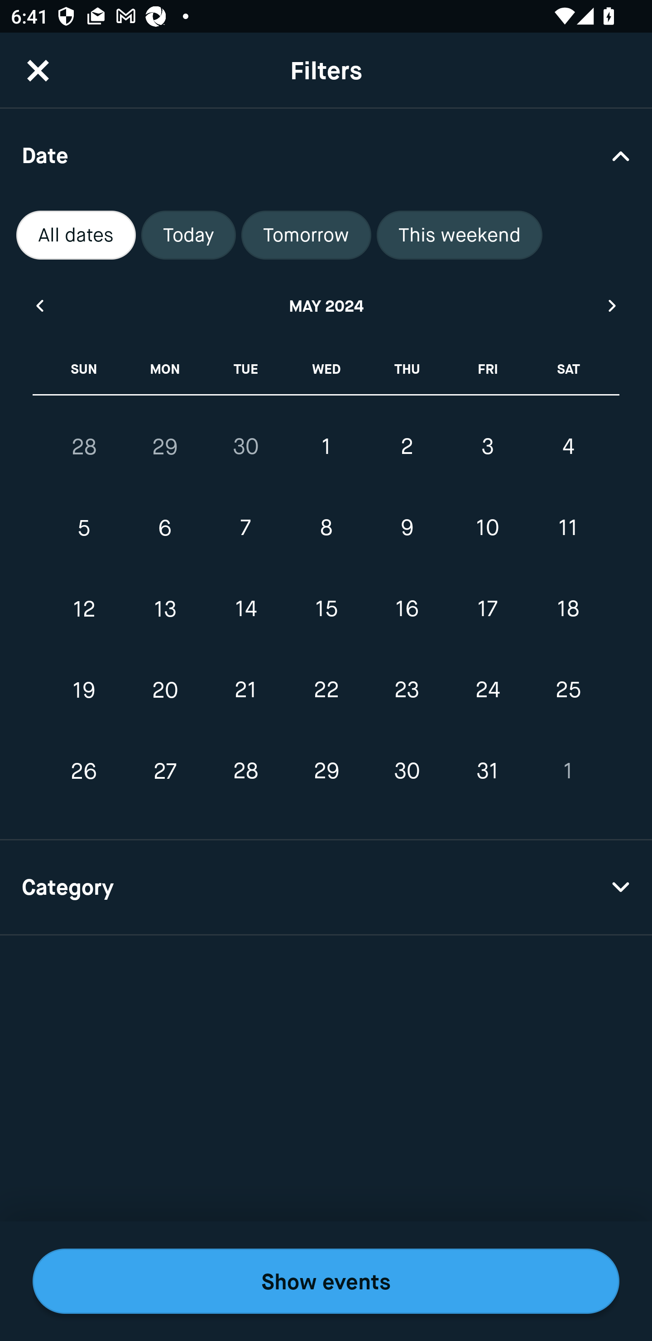 The width and height of the screenshot is (652, 1341). What do you see at coordinates (245, 609) in the screenshot?
I see `14` at bounding box center [245, 609].